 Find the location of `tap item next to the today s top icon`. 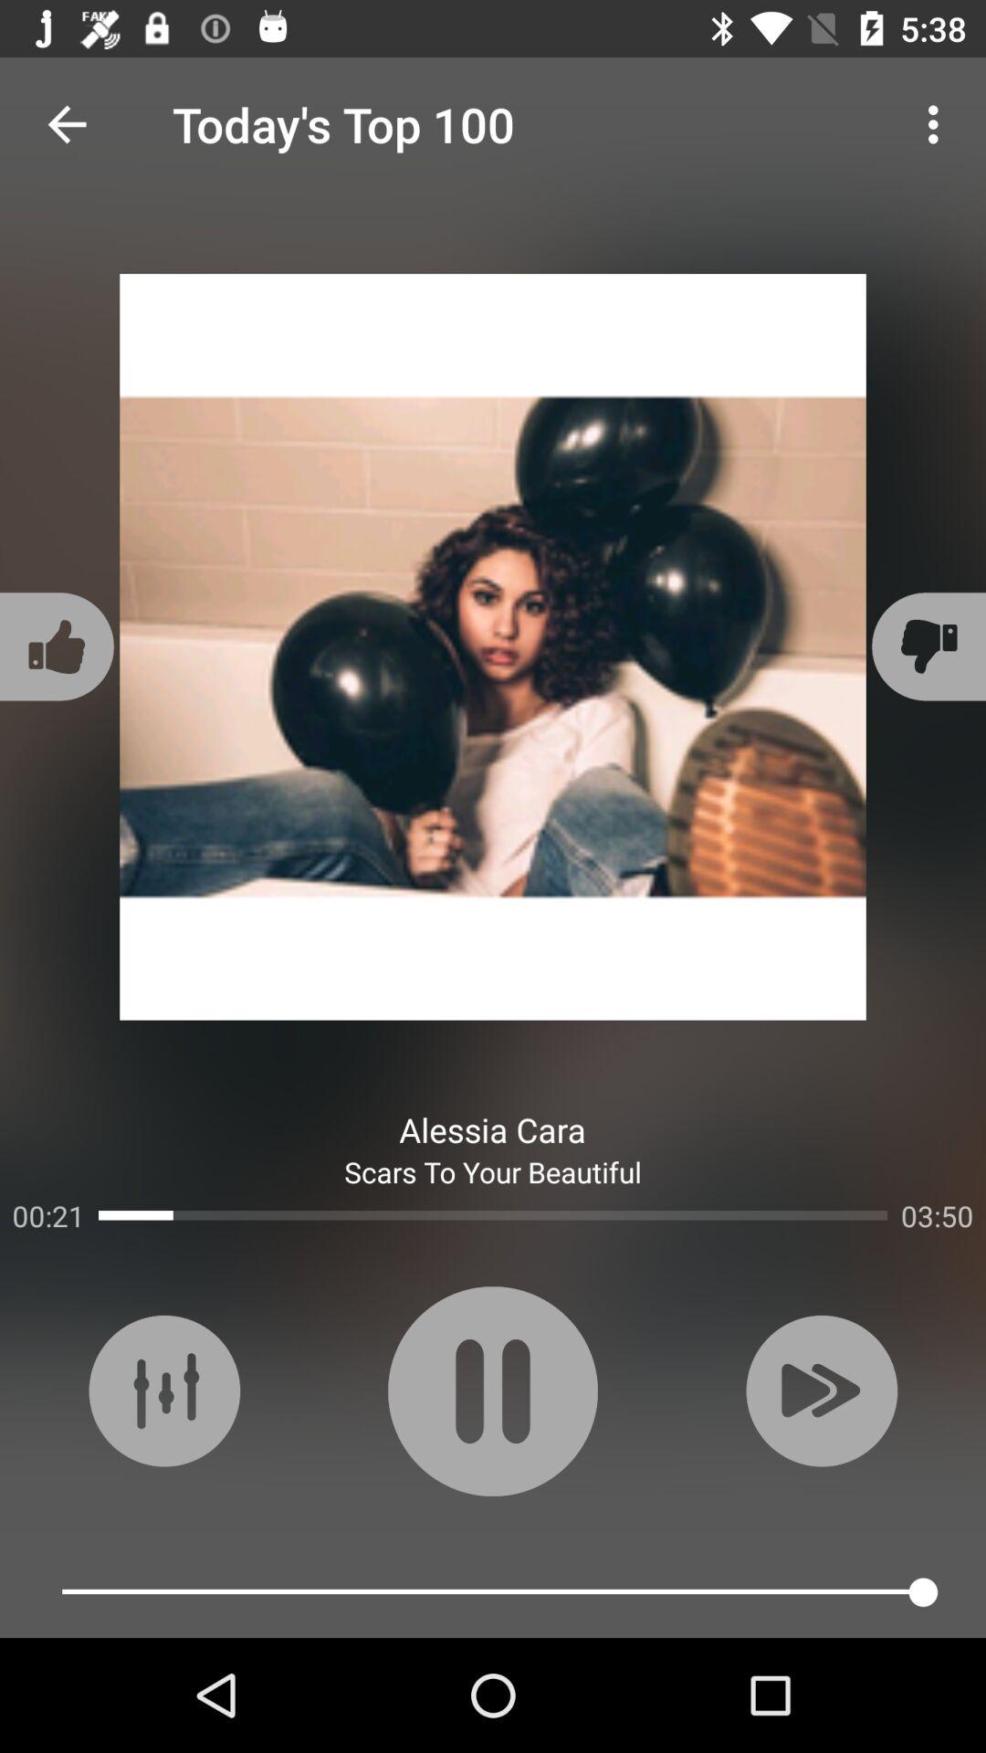

tap item next to the today s top icon is located at coordinates (939, 124).